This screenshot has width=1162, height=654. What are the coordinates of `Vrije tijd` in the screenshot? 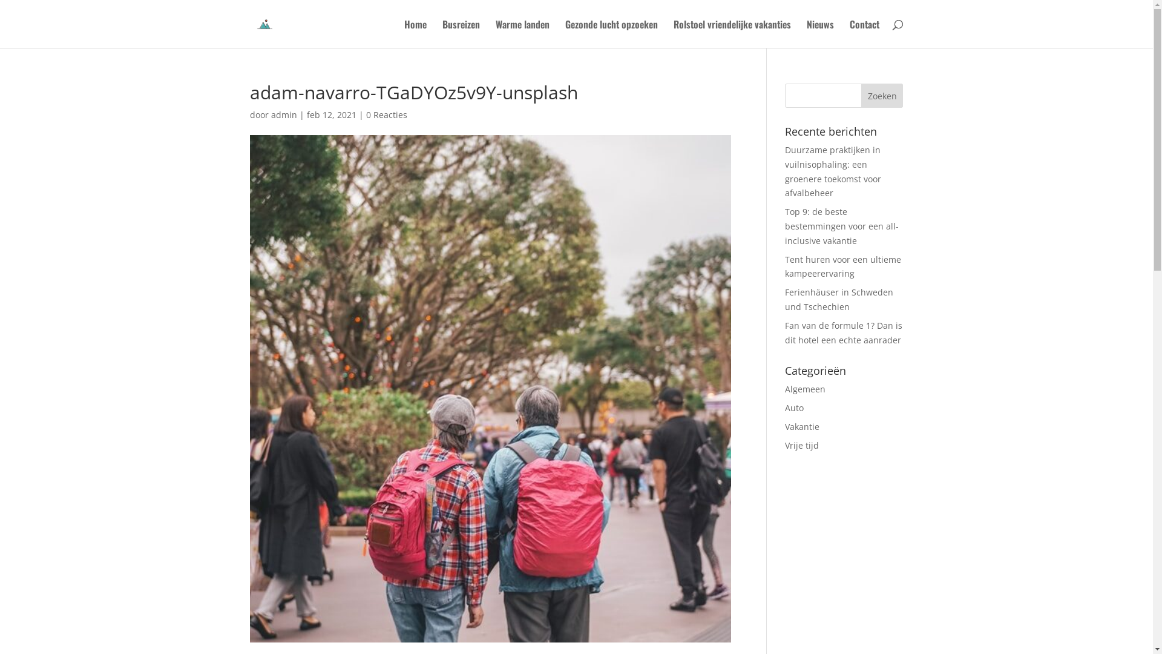 It's located at (802, 446).